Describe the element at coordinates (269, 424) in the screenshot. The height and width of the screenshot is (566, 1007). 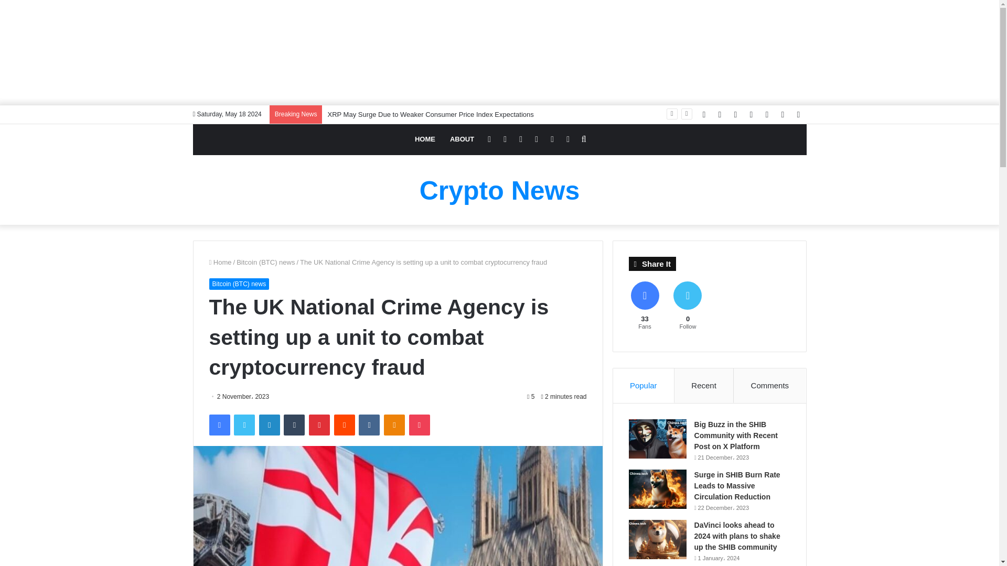
I see `LinkedIn` at that location.